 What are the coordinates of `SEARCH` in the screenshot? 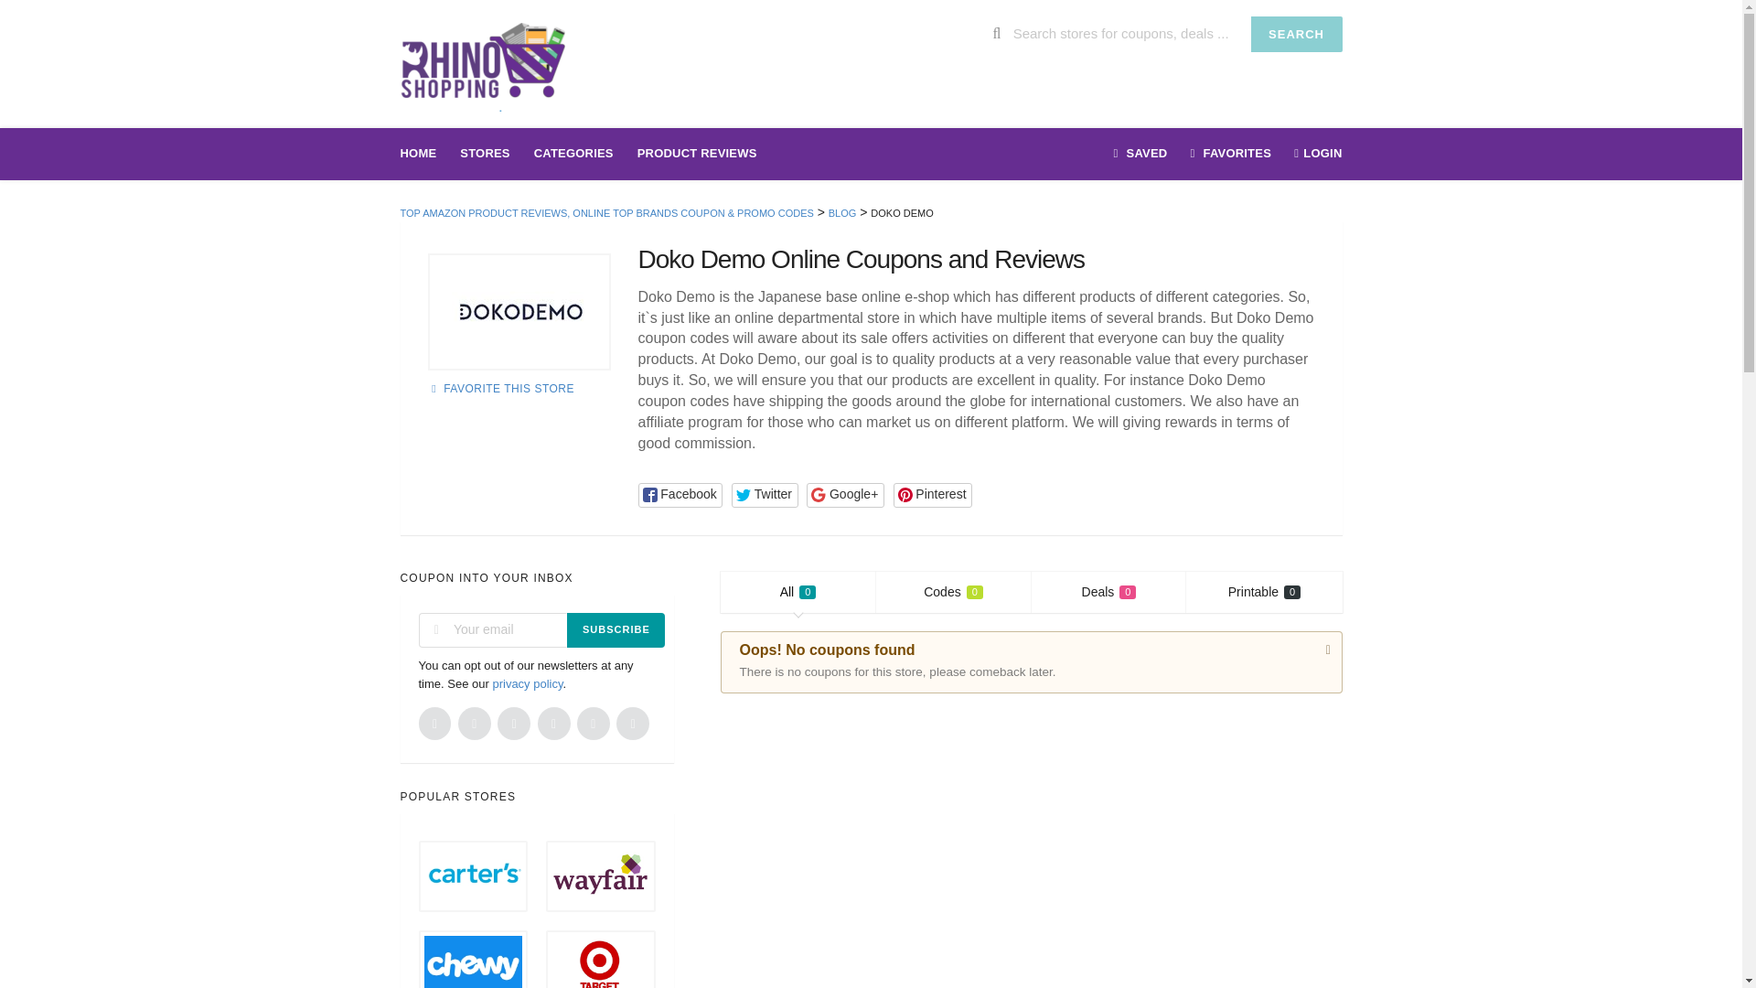 It's located at (519, 311).